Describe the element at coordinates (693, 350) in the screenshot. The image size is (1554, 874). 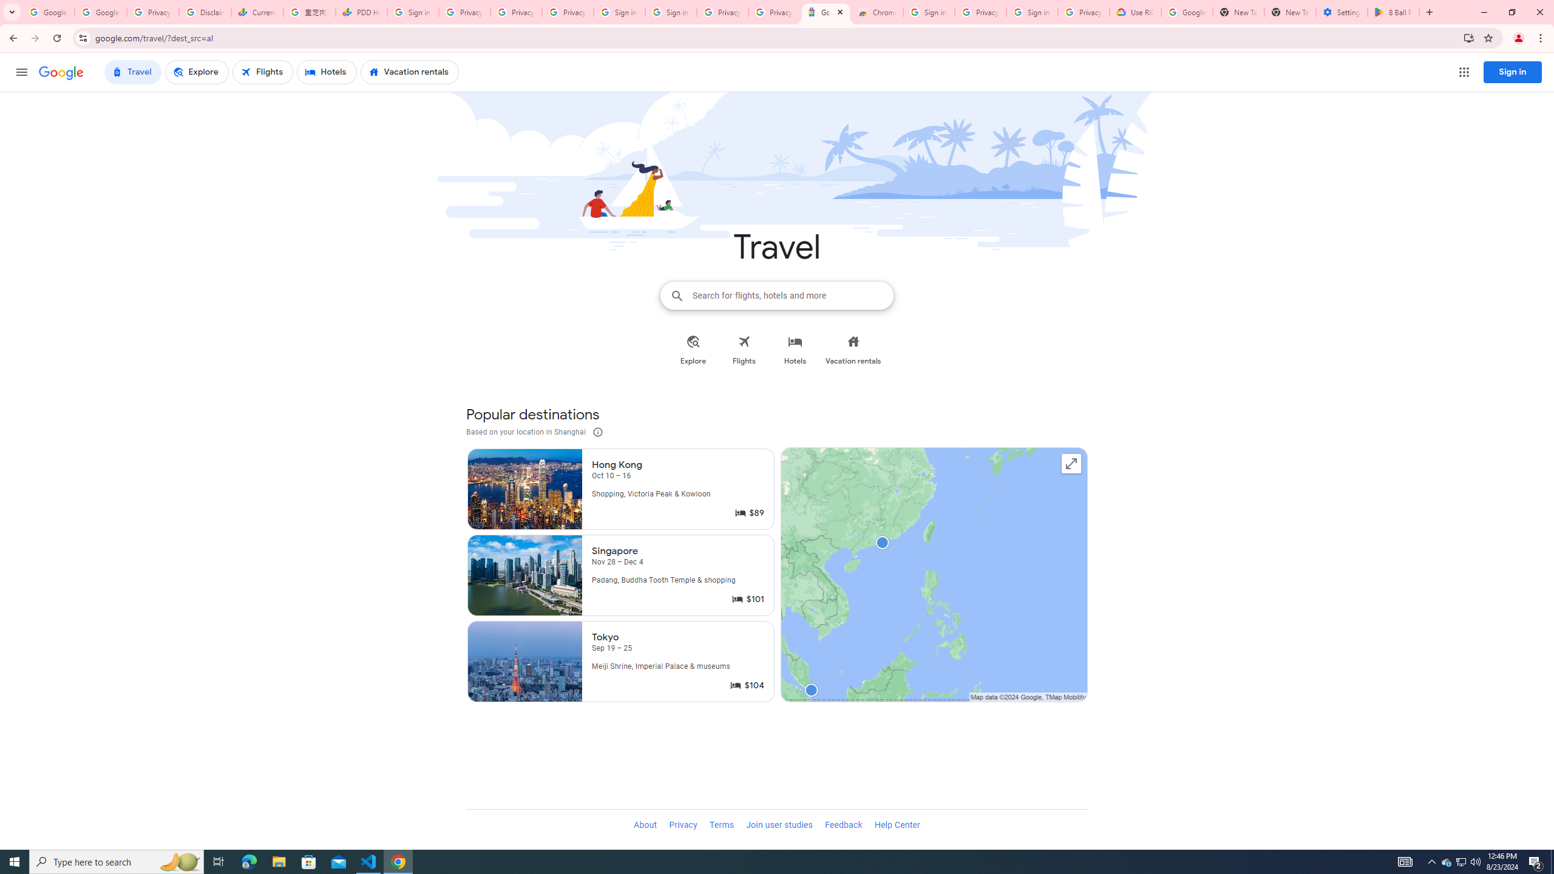
I see `Explore` at that location.